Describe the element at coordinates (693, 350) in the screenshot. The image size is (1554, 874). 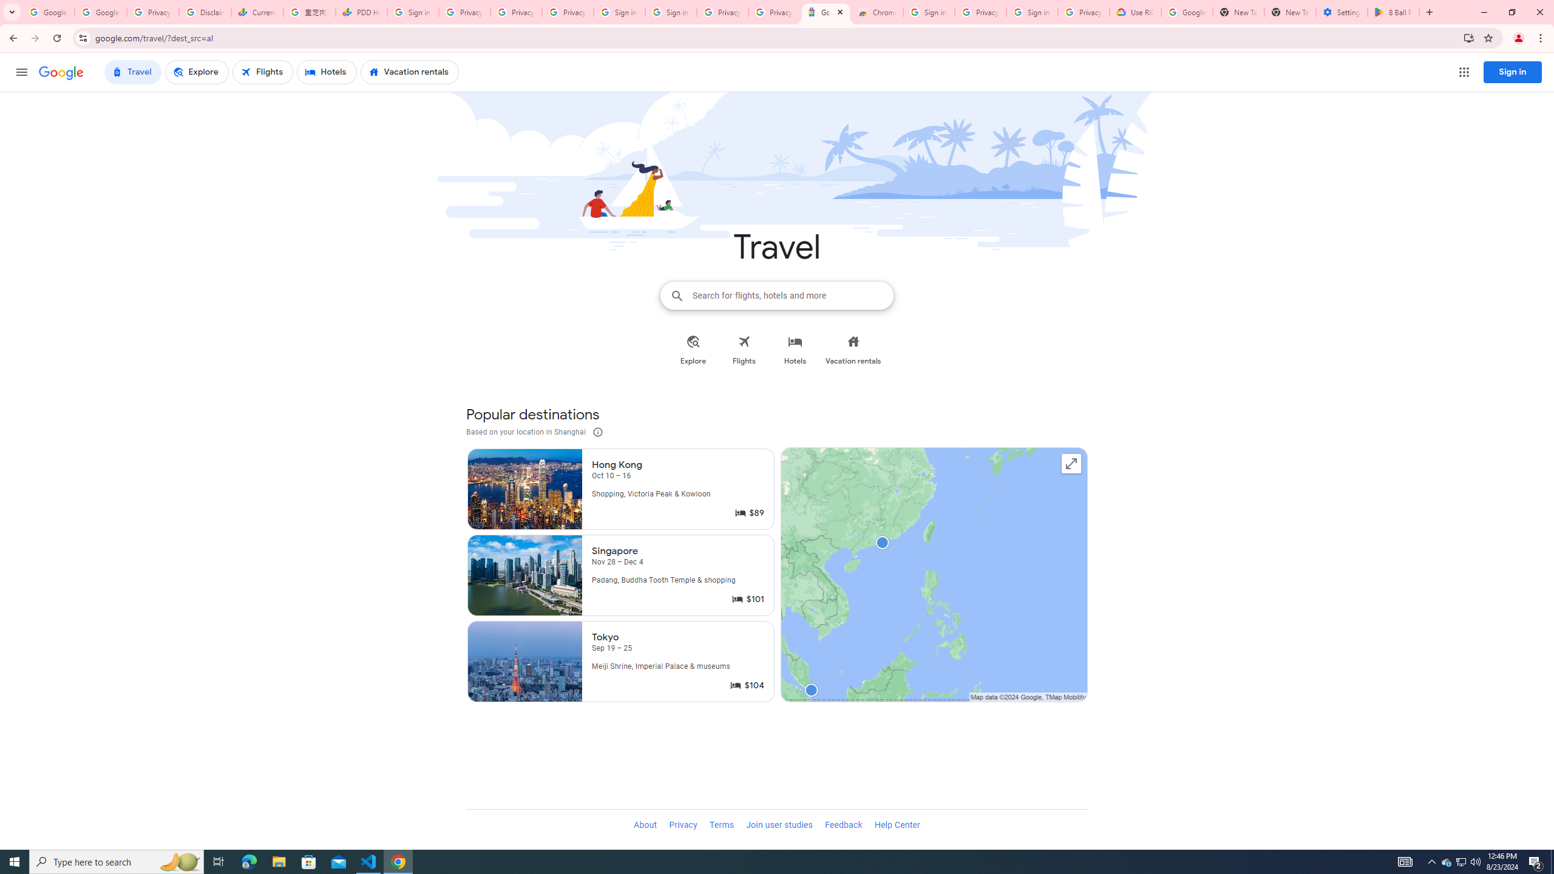
I see `Explore` at that location.